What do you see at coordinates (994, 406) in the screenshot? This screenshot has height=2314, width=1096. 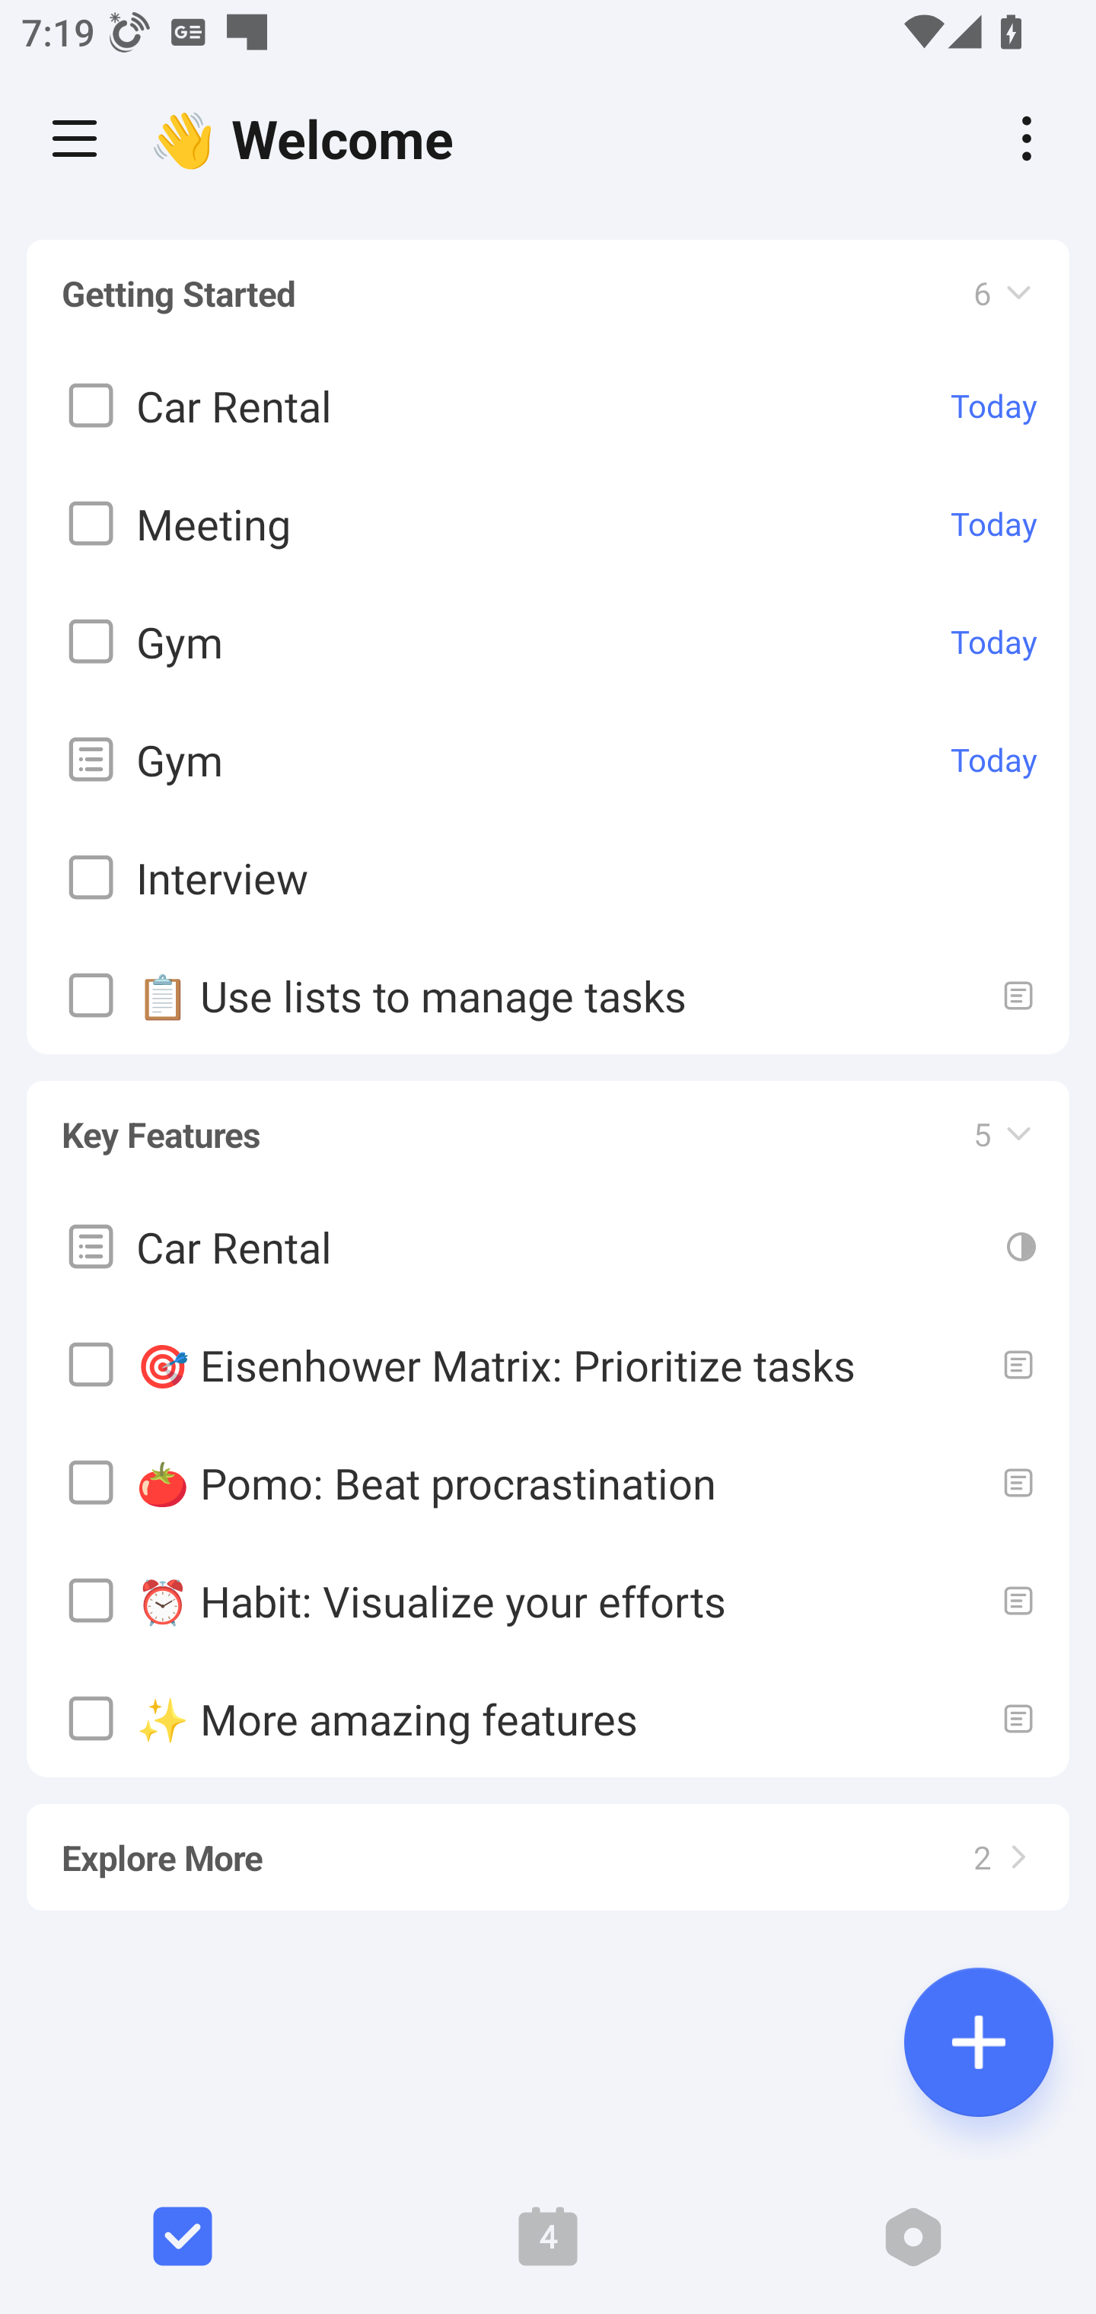 I see `Today` at bounding box center [994, 406].